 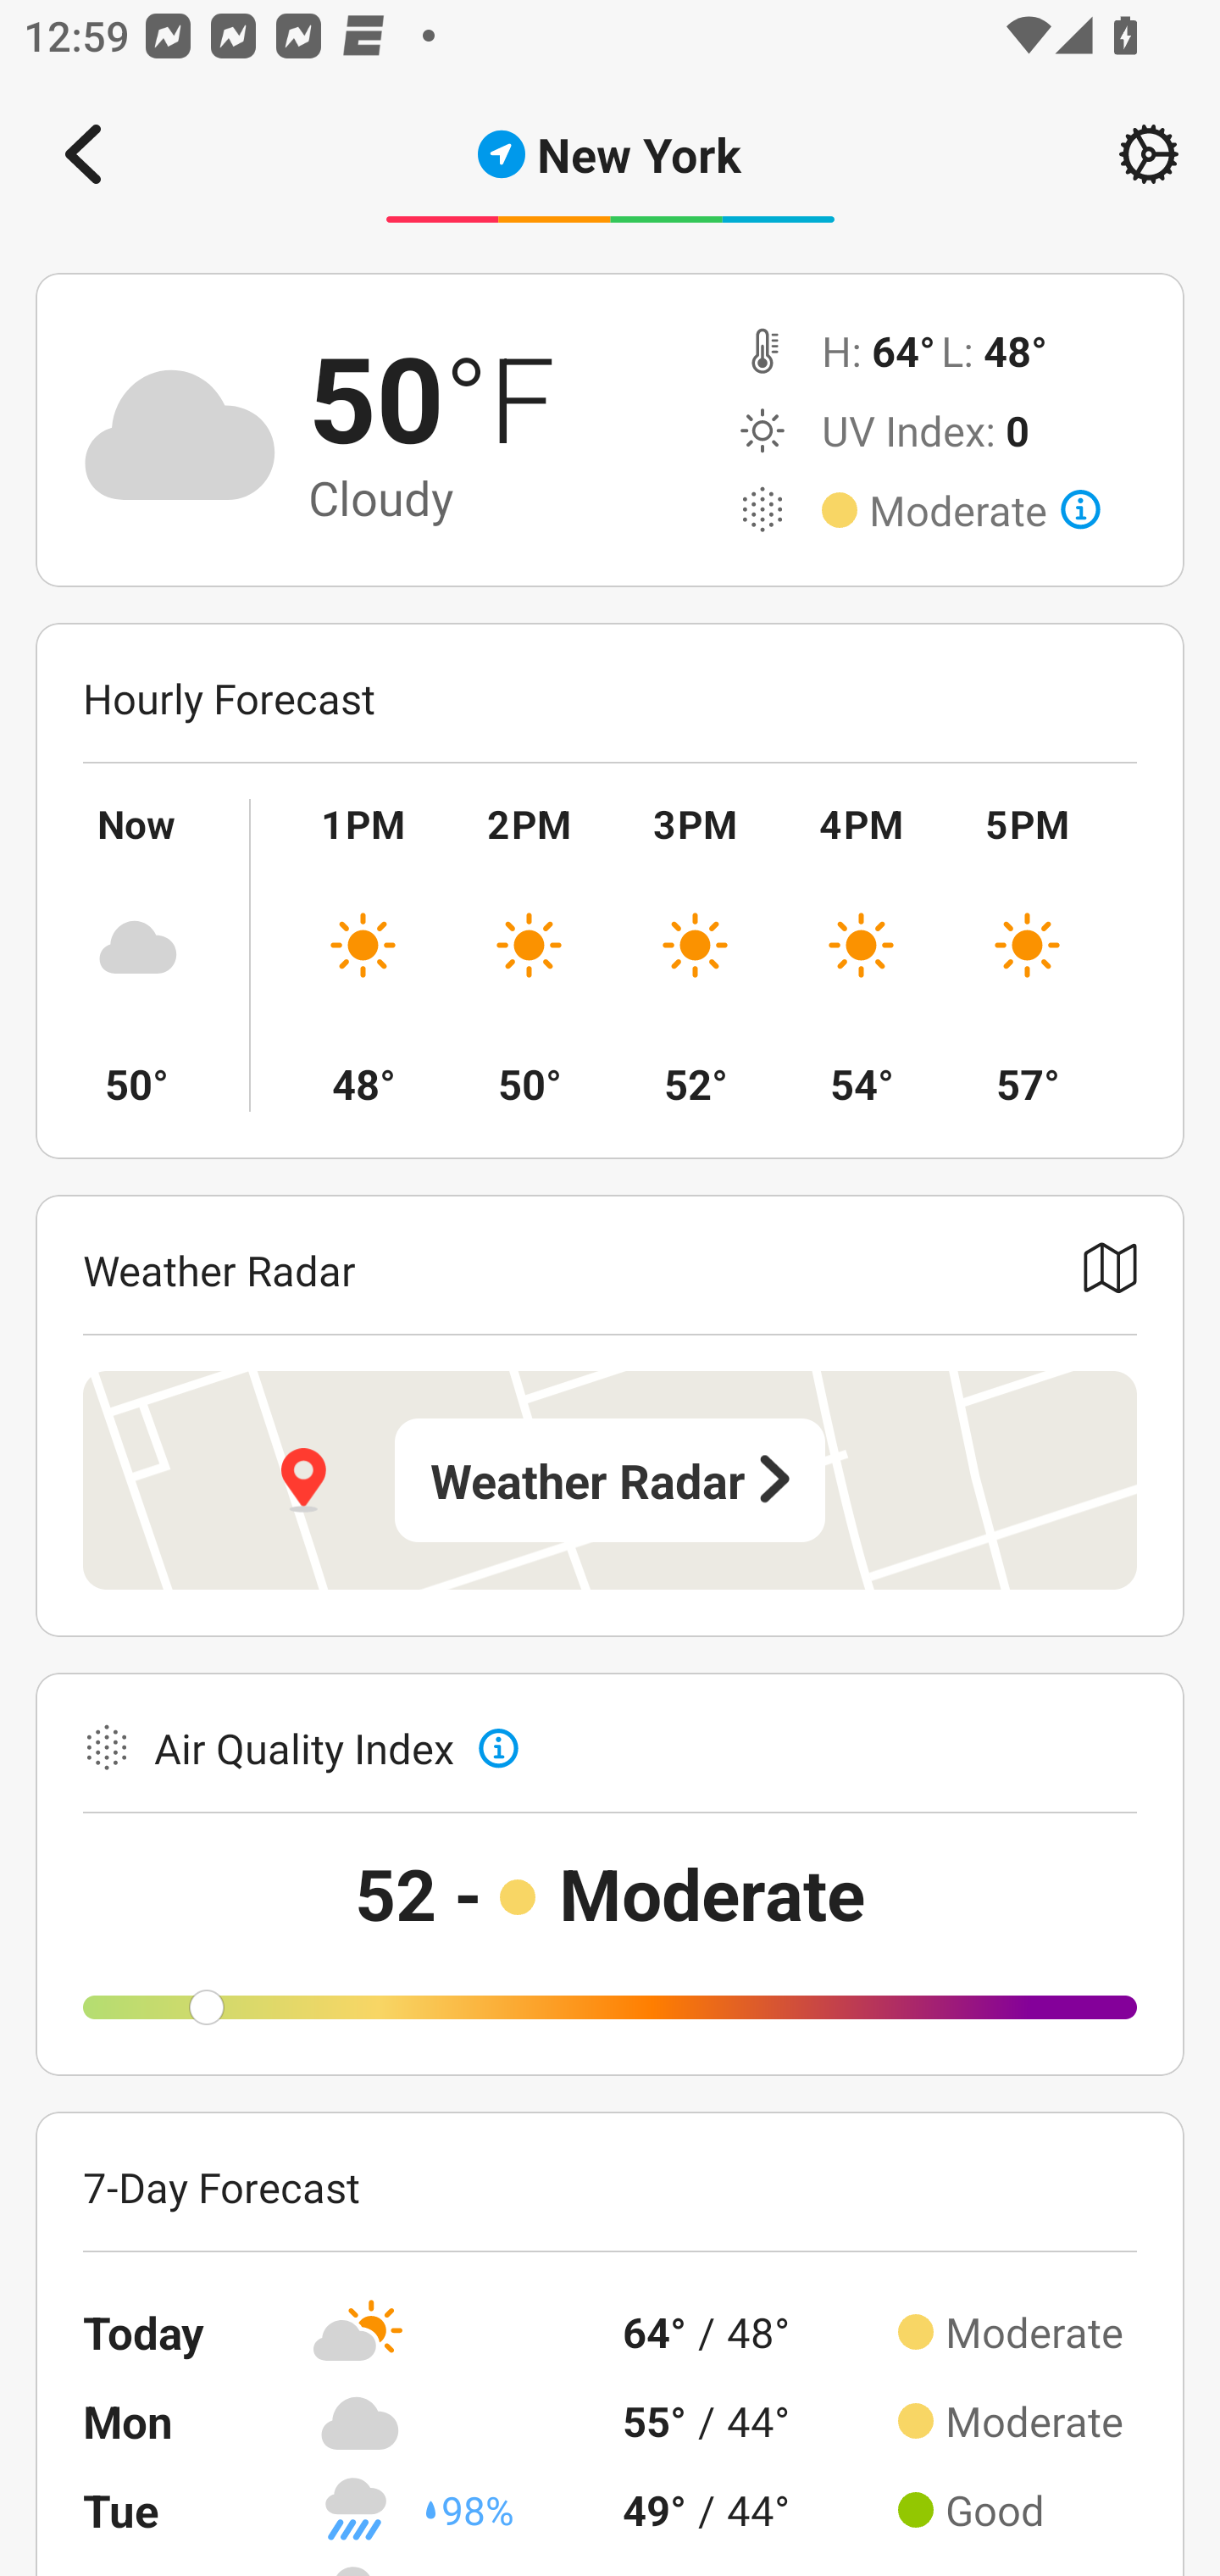 What do you see at coordinates (984, 510) in the screenshot?
I see `Moderate` at bounding box center [984, 510].